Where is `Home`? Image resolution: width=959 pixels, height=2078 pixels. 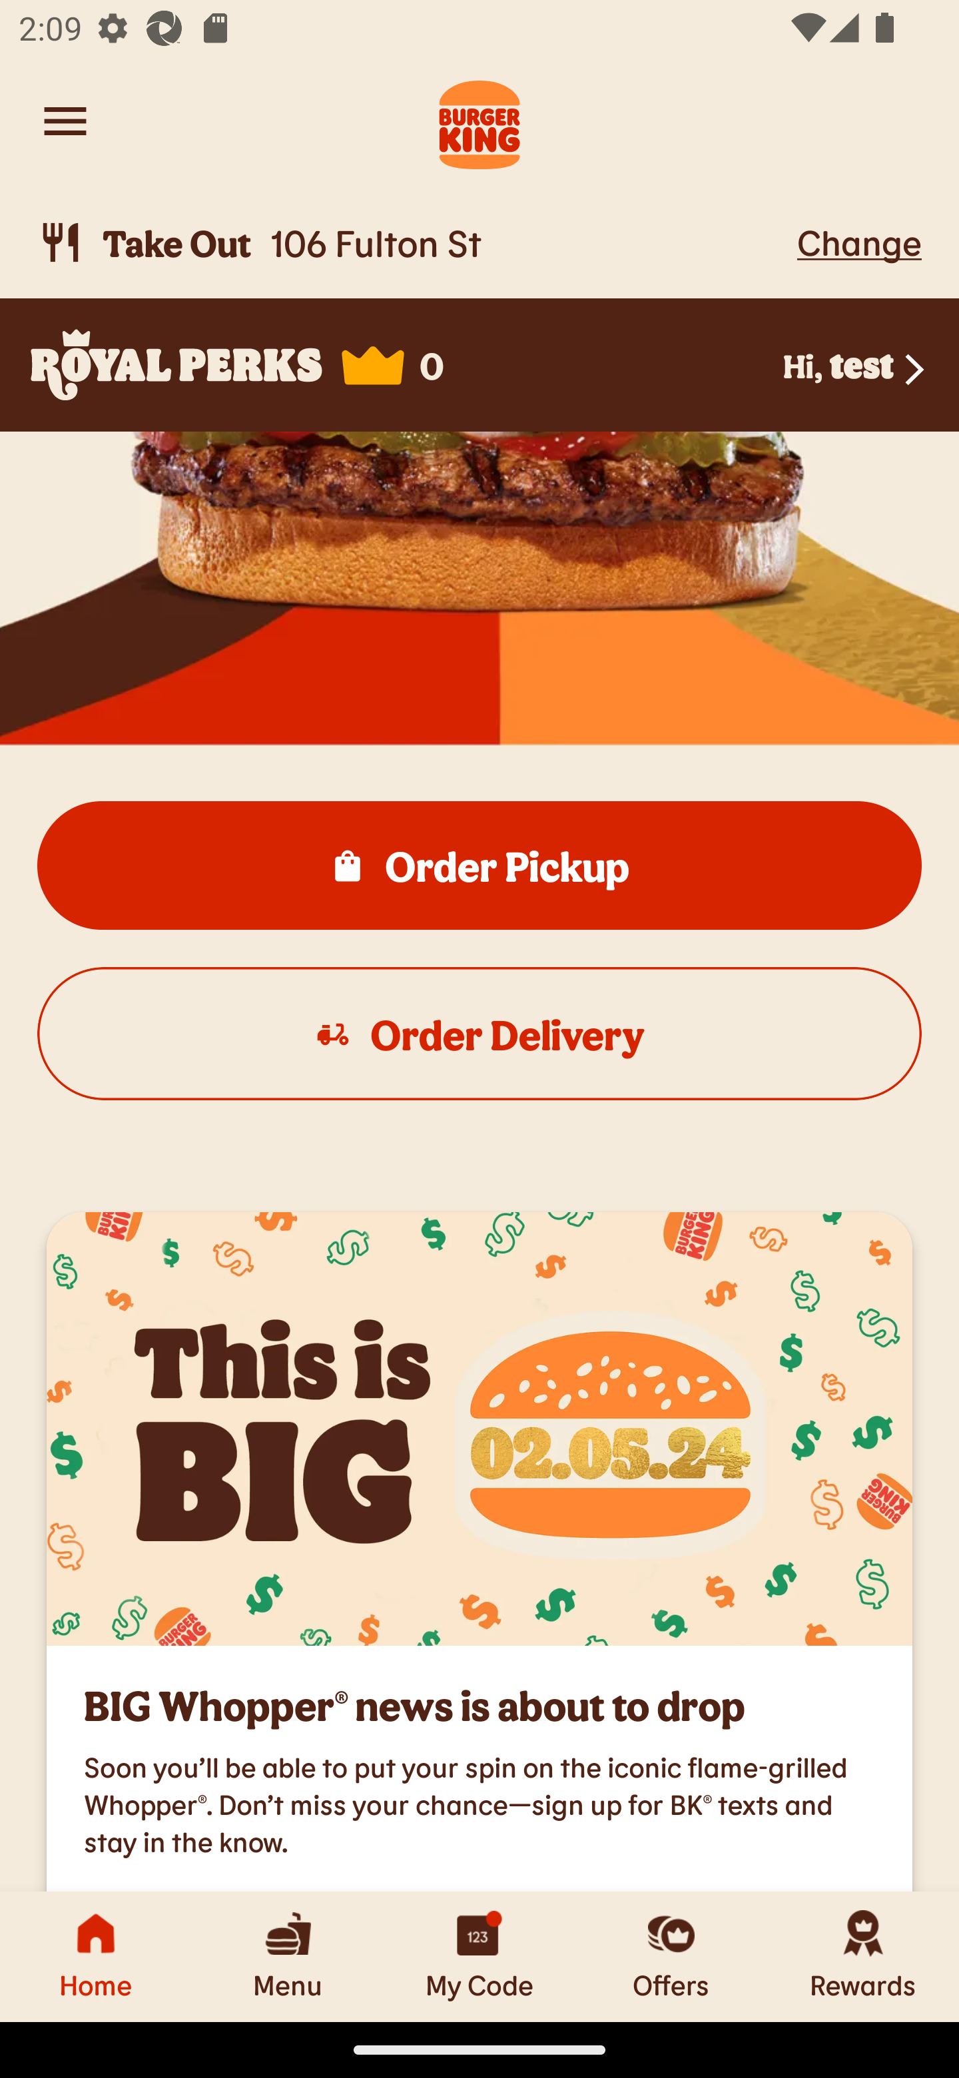 Home is located at coordinates (96, 1956).